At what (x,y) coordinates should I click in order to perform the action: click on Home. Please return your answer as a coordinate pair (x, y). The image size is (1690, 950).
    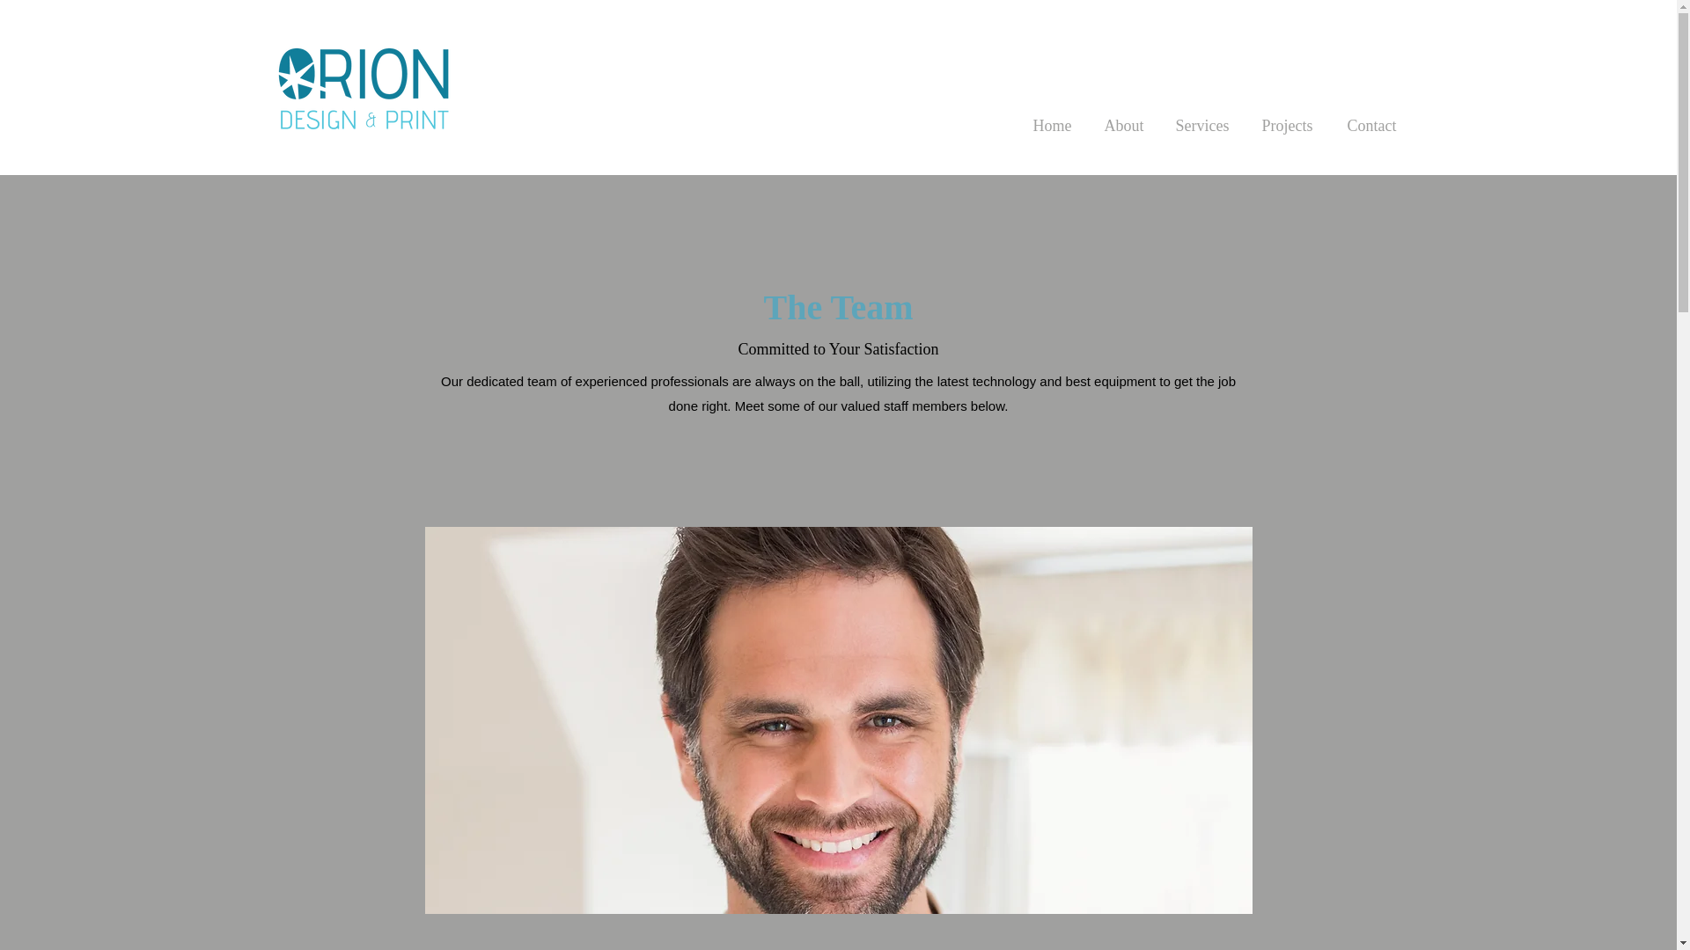
    Looking at the image, I should click on (1051, 118).